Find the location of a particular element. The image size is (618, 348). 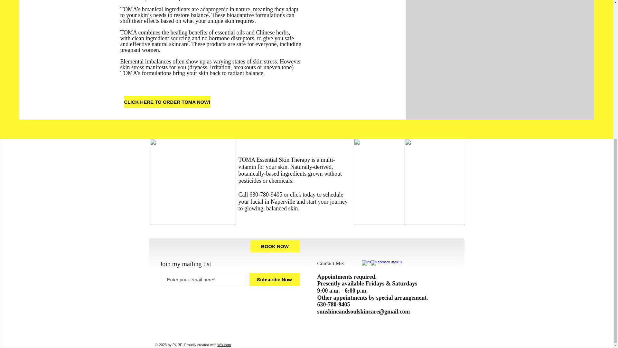

BOOK NOW is located at coordinates (275, 246).